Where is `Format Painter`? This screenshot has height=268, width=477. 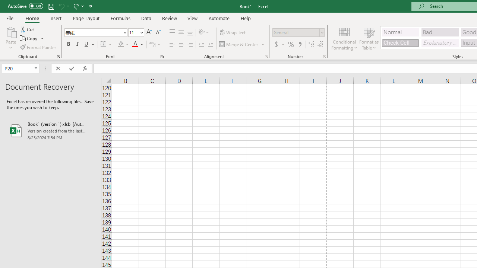 Format Painter is located at coordinates (38, 47).